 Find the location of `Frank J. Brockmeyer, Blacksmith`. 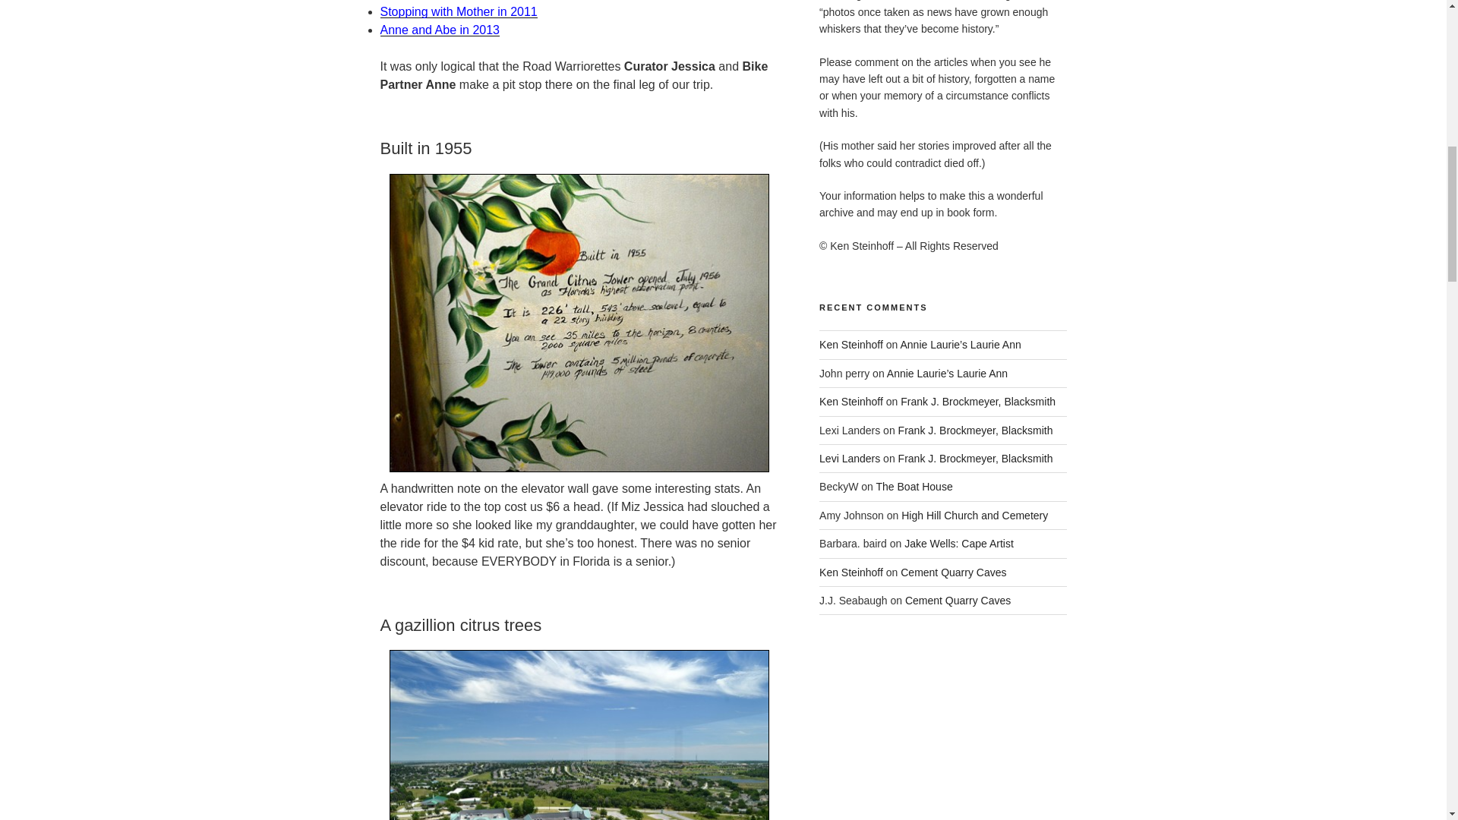

Frank J. Brockmeyer, Blacksmith is located at coordinates (975, 430).